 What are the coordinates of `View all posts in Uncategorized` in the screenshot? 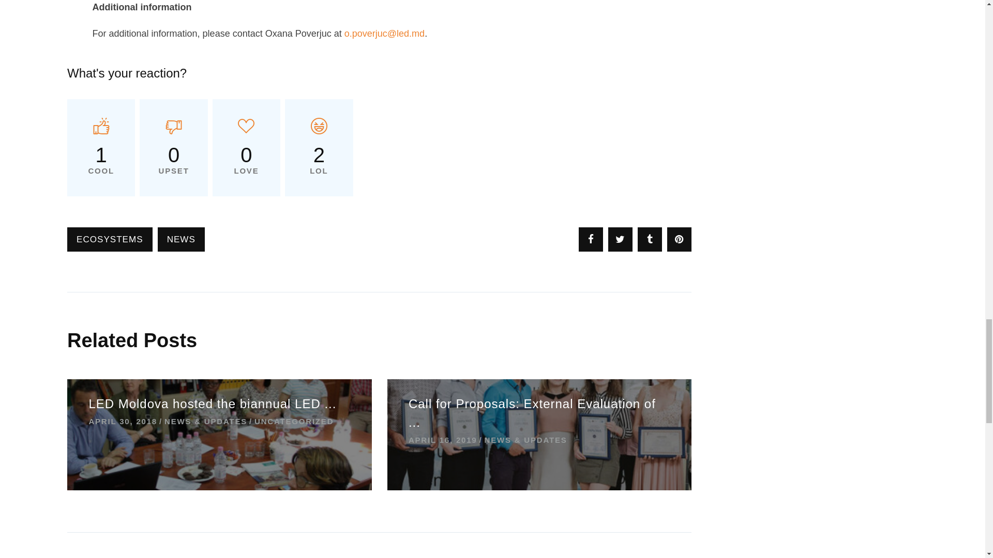 It's located at (291, 422).